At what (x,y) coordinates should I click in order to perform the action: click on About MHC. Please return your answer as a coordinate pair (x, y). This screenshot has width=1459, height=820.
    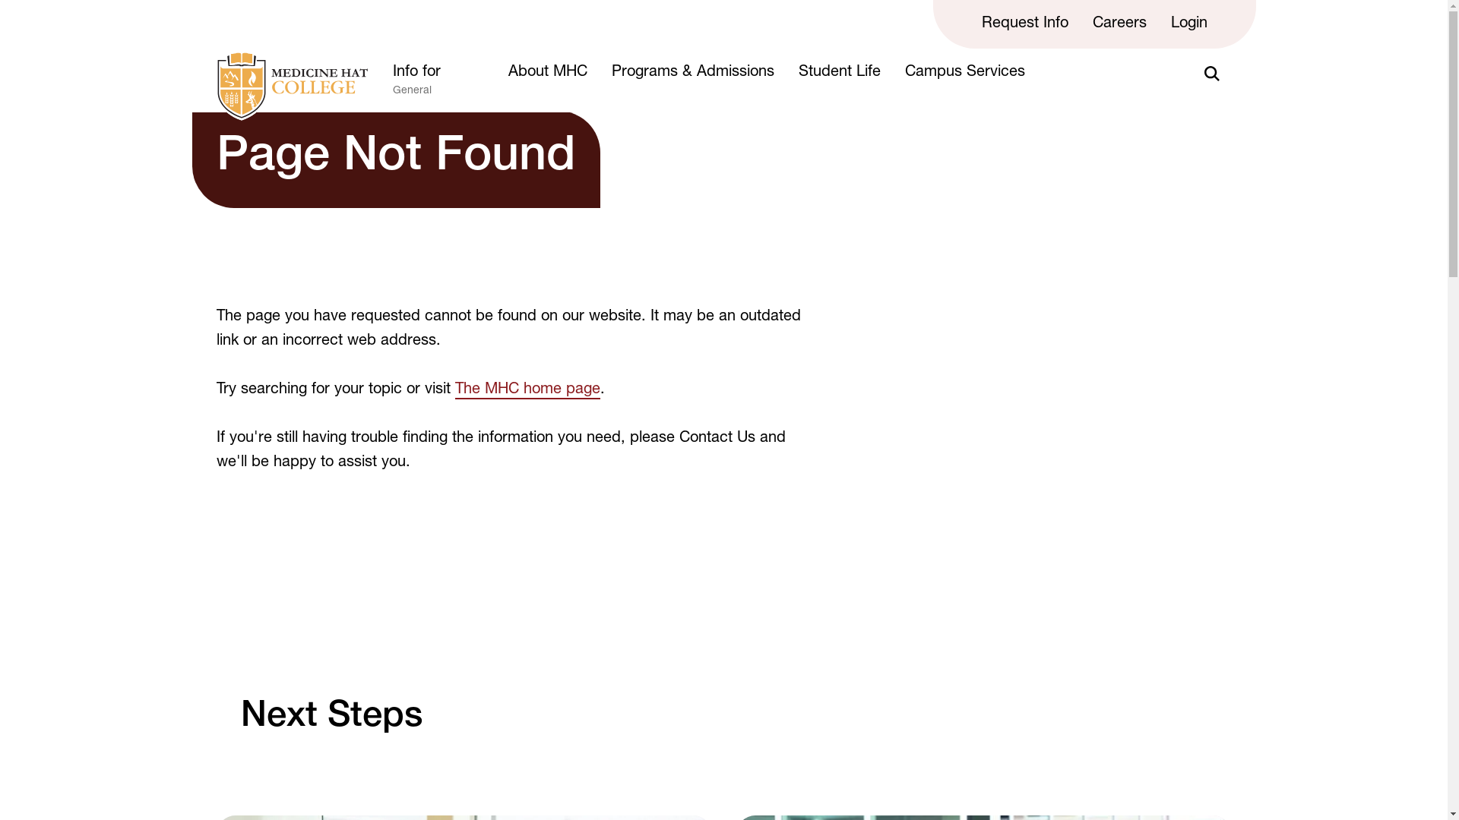
    Looking at the image, I should click on (547, 73).